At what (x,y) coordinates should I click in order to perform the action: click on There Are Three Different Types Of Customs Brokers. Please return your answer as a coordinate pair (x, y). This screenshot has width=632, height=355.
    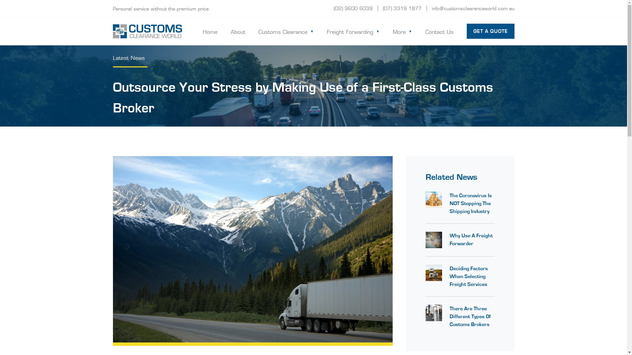
    Looking at the image, I should click on (470, 317).